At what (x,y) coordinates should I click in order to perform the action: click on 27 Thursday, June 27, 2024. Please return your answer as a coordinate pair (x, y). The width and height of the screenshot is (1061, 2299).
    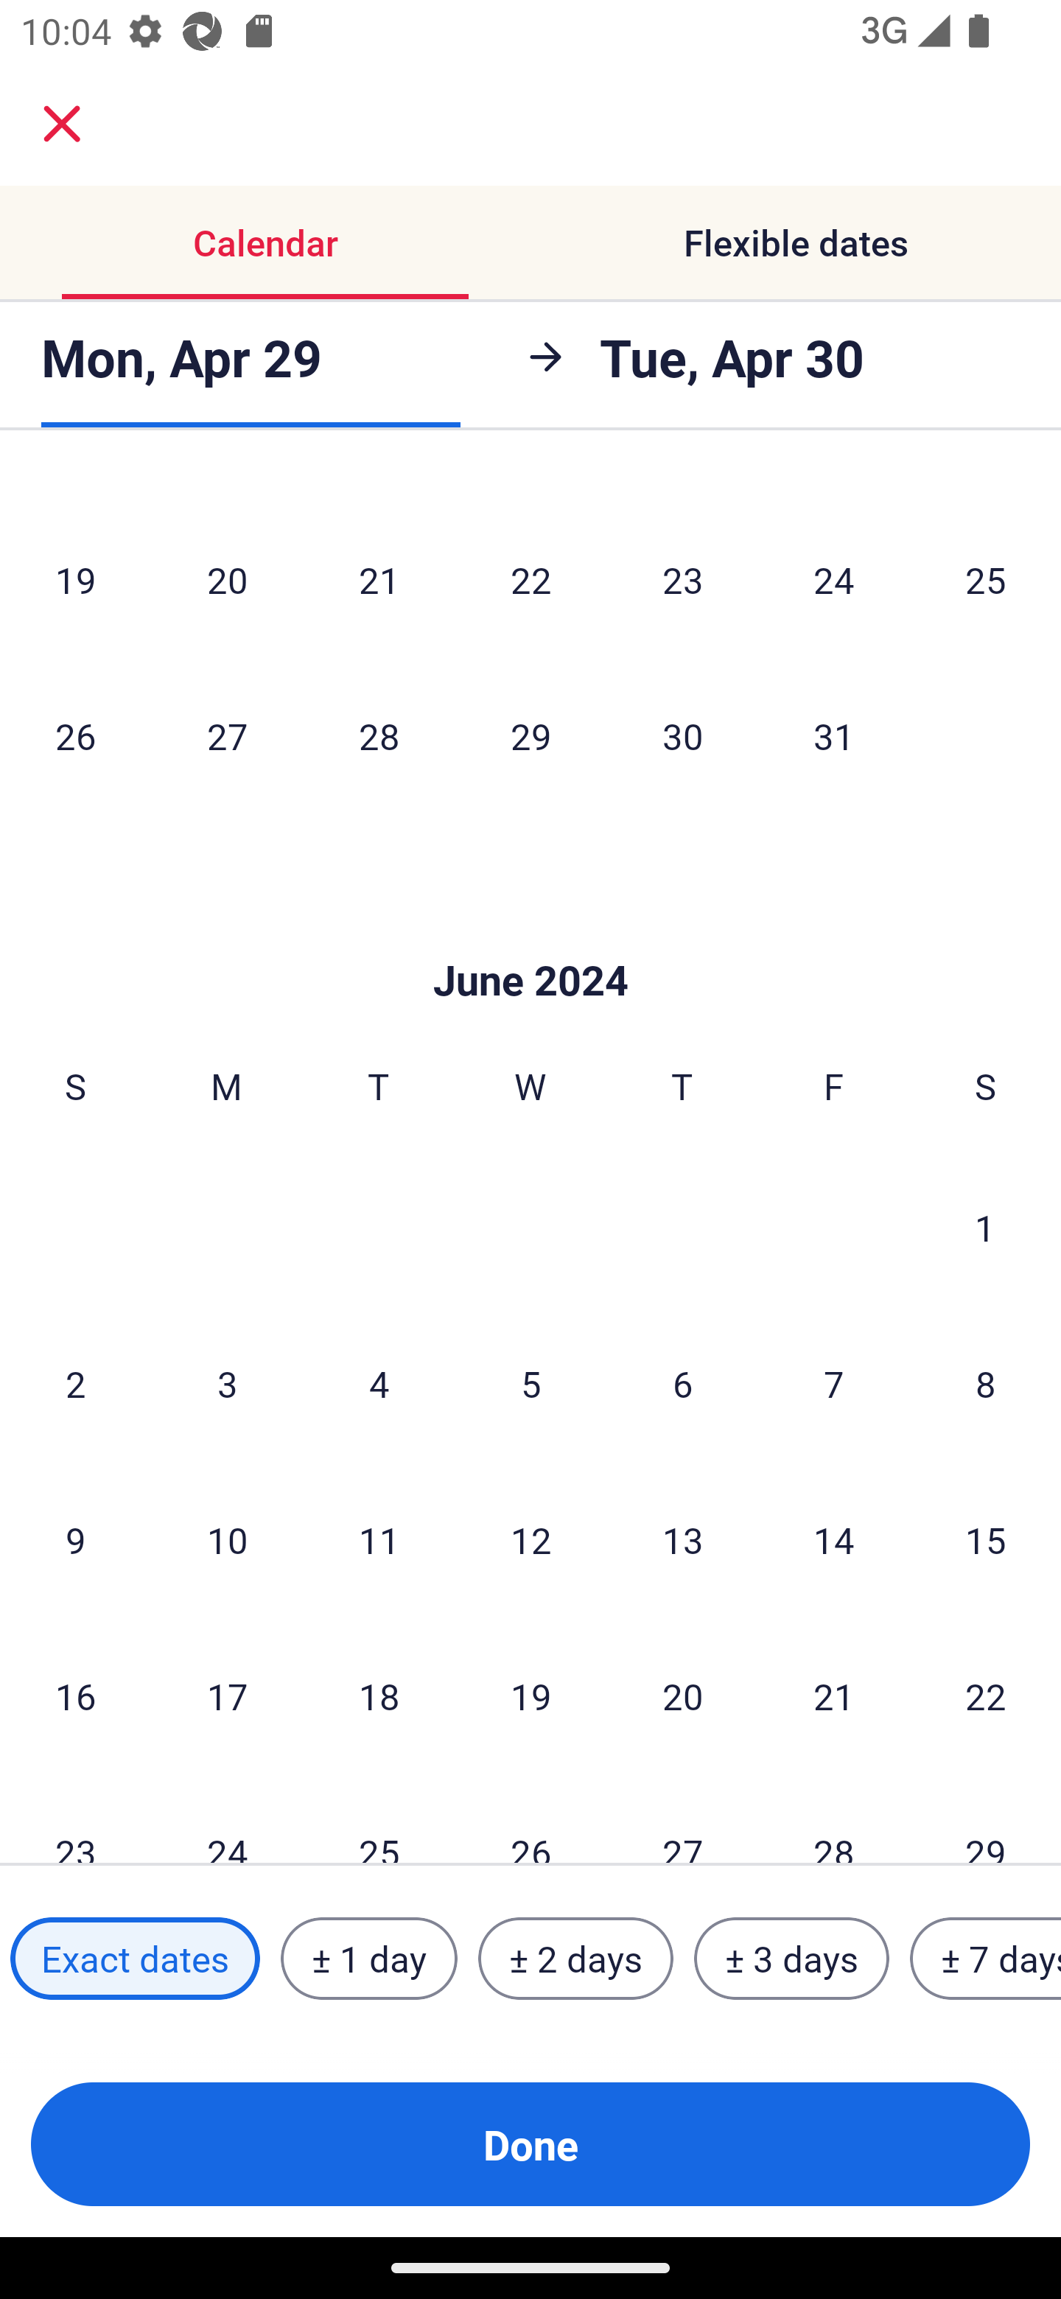
    Looking at the image, I should click on (682, 1819).